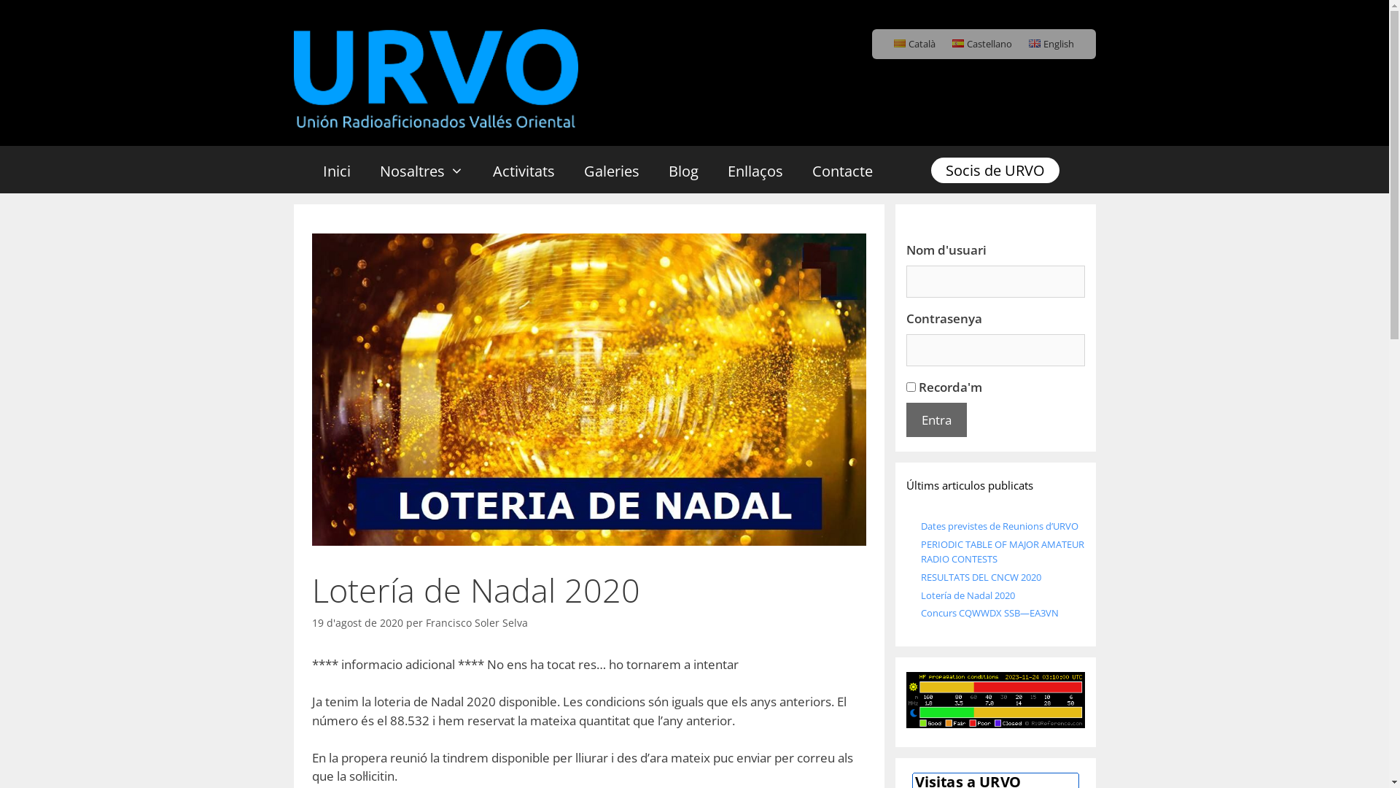 This screenshot has width=1400, height=788. What do you see at coordinates (477, 623) in the screenshot?
I see `Francisco Soler Selva` at bounding box center [477, 623].